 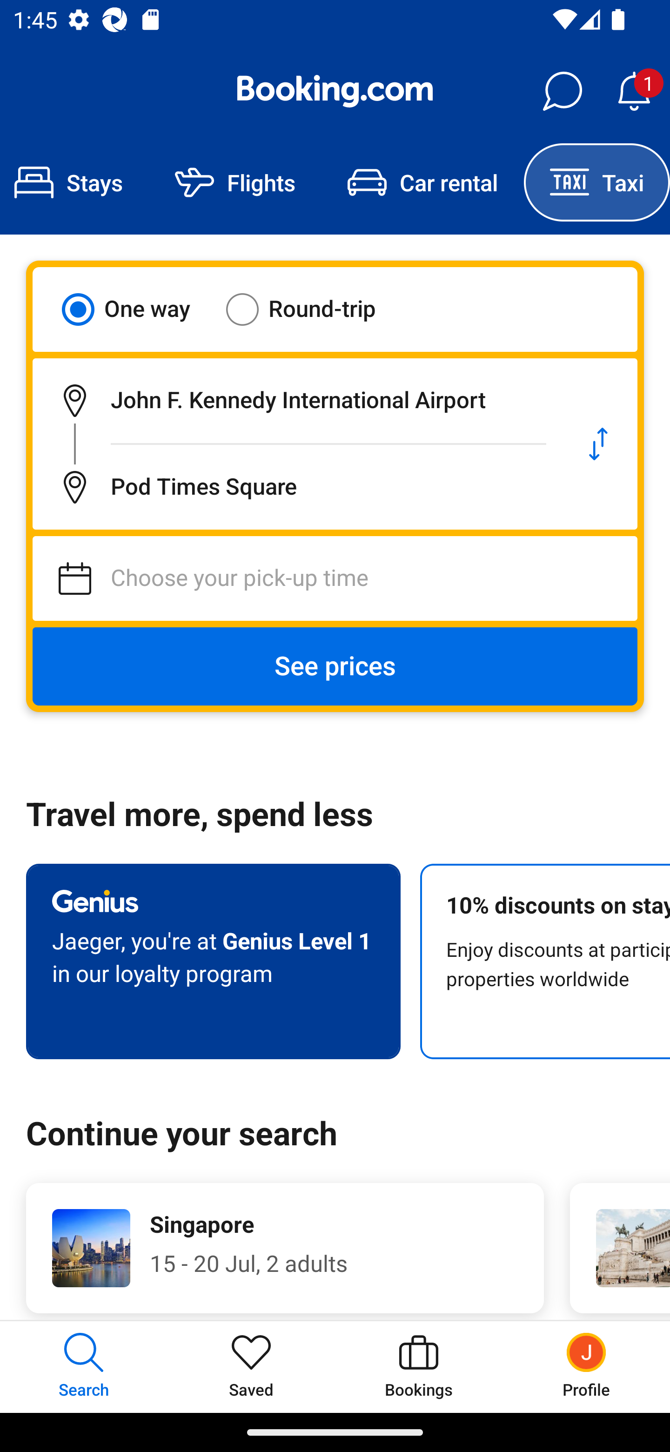 What do you see at coordinates (285, 1248) in the screenshot?
I see `Singapore 15 - 20 Jul, 2 adults` at bounding box center [285, 1248].